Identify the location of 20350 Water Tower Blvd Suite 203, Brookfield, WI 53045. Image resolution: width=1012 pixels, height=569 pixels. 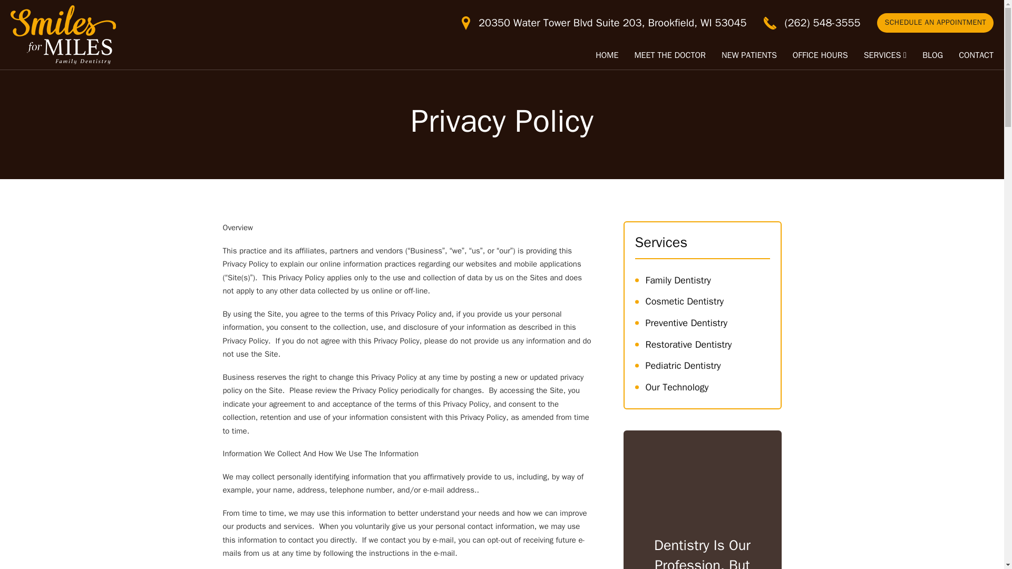
(604, 23).